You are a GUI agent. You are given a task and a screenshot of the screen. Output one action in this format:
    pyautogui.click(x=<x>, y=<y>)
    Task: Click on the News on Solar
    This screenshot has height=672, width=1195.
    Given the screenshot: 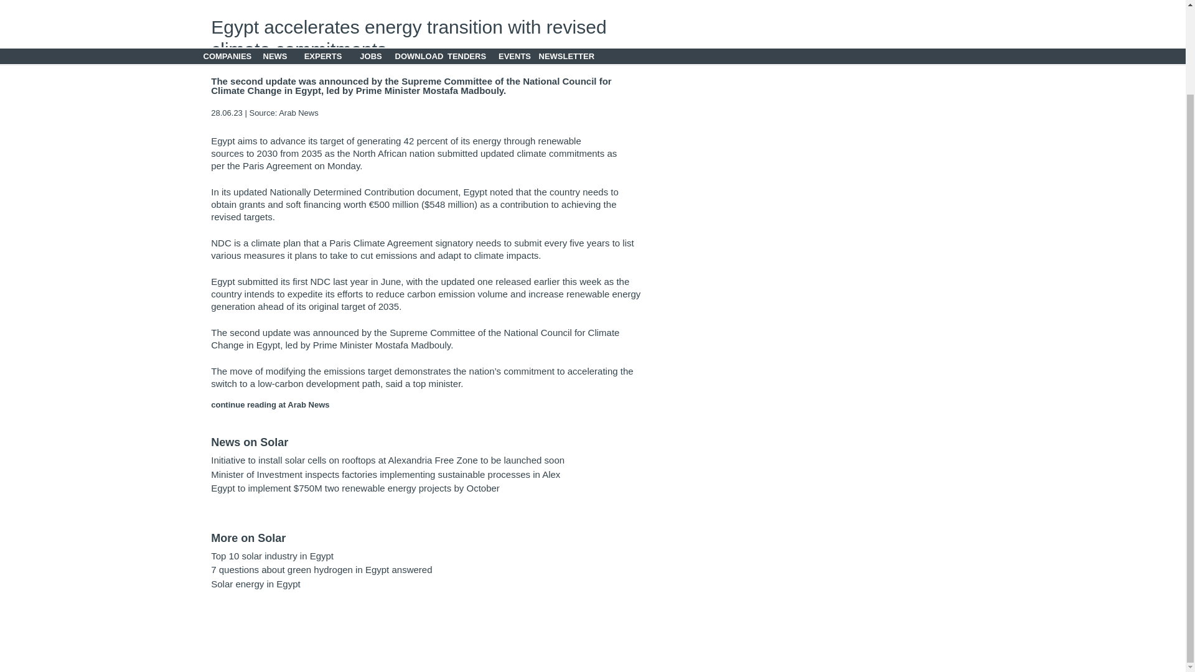 What is the action you would take?
    pyautogui.click(x=249, y=442)
    